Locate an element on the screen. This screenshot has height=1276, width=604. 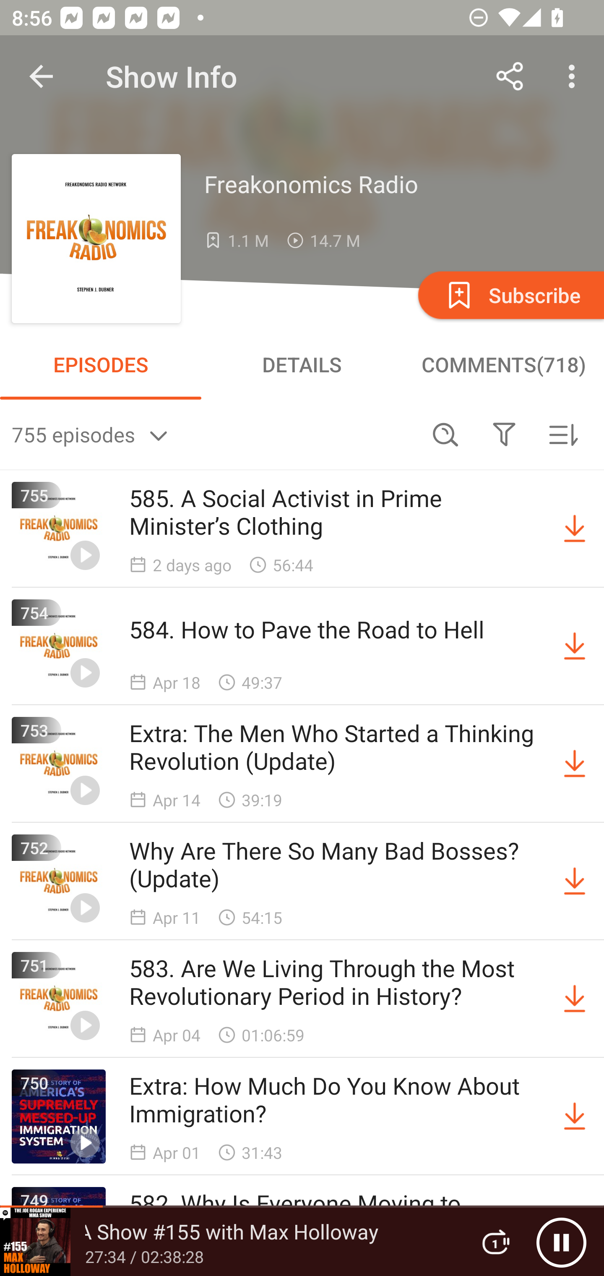
Navigate up is located at coordinates (41, 76).